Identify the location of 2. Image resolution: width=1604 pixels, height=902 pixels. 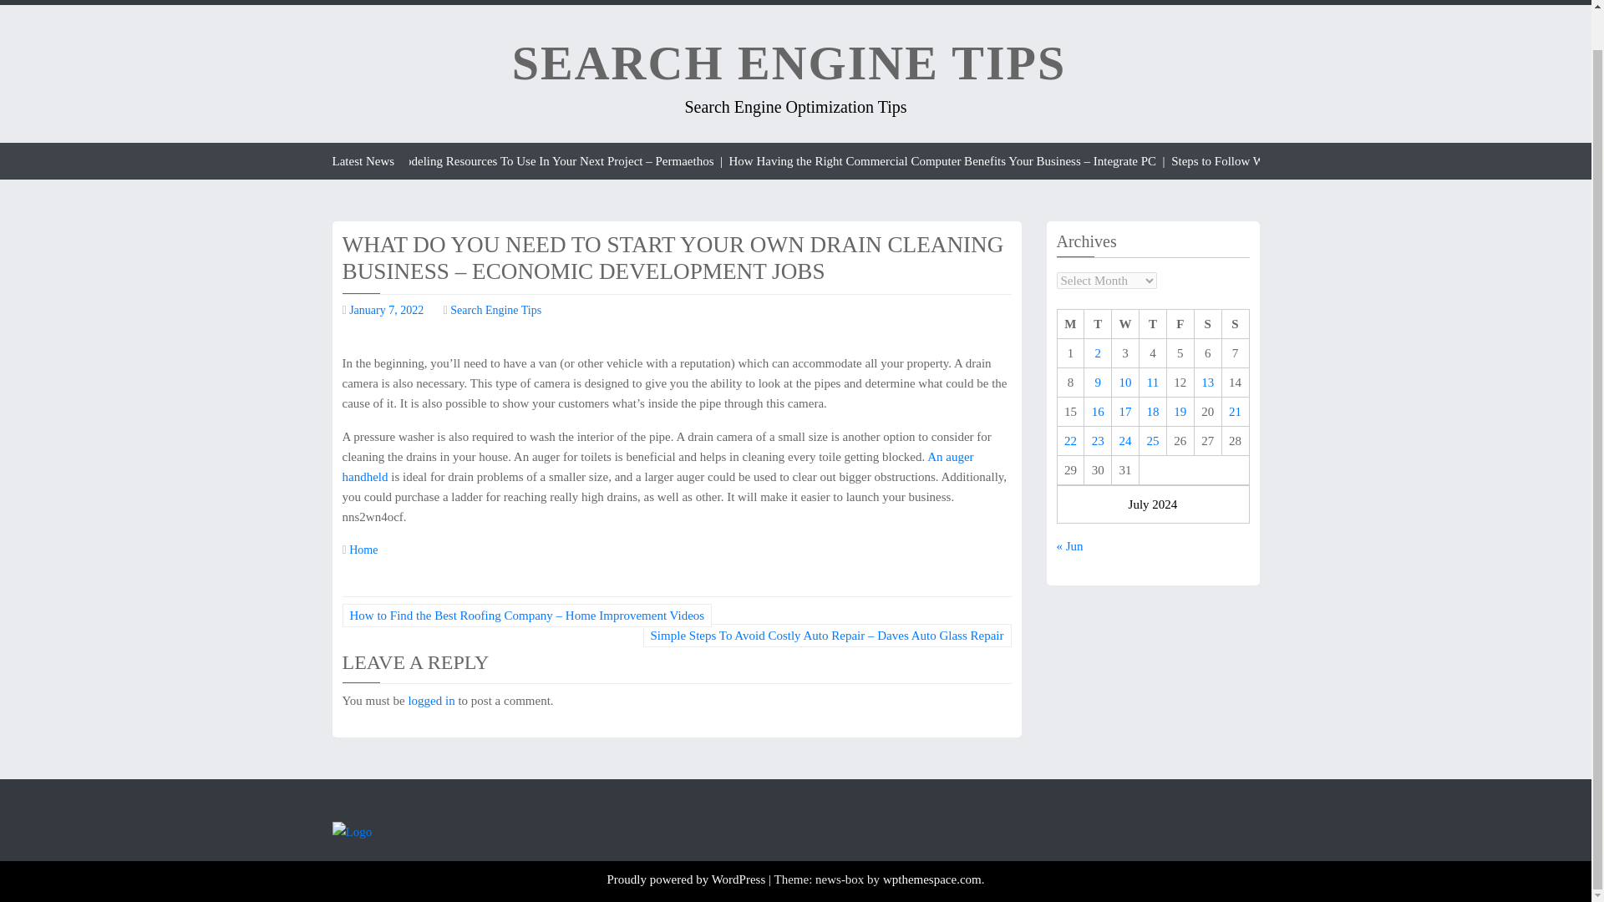
(1099, 352).